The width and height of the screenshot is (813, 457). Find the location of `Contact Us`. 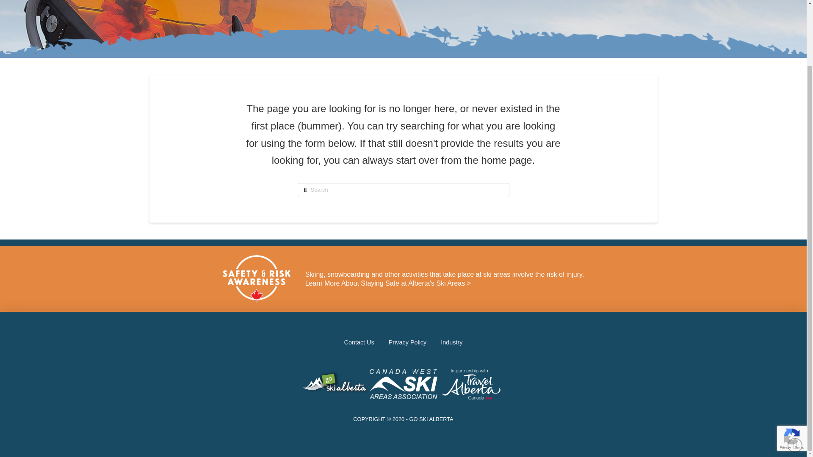

Contact Us is located at coordinates (359, 342).